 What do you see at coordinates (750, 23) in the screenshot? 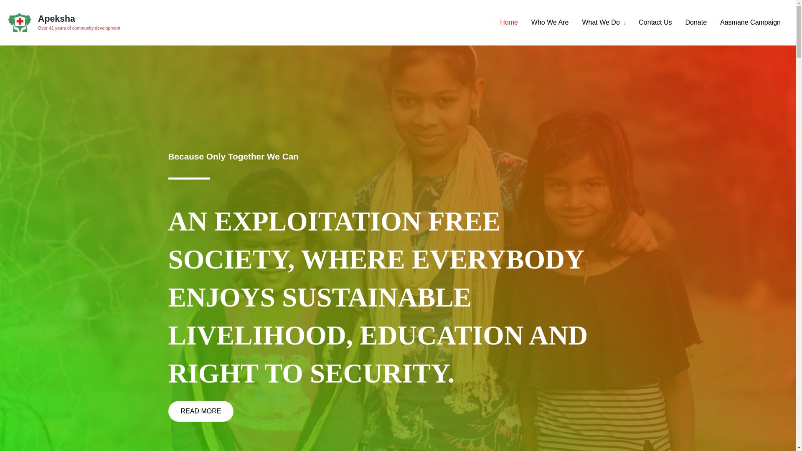
I see `Aasmane Campaign` at bounding box center [750, 23].